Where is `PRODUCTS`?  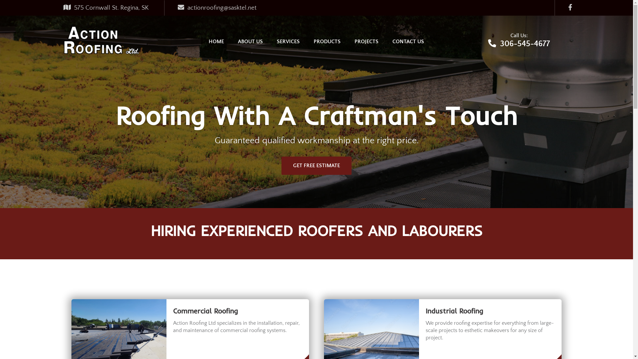 PRODUCTS is located at coordinates (327, 42).